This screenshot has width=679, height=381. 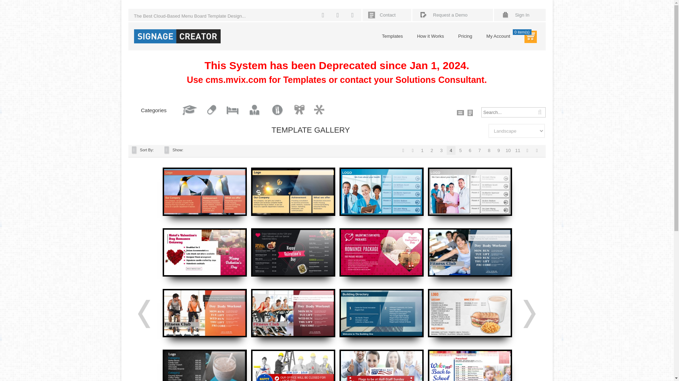 What do you see at coordinates (450, 15) in the screenshot?
I see `Request a Demo` at bounding box center [450, 15].